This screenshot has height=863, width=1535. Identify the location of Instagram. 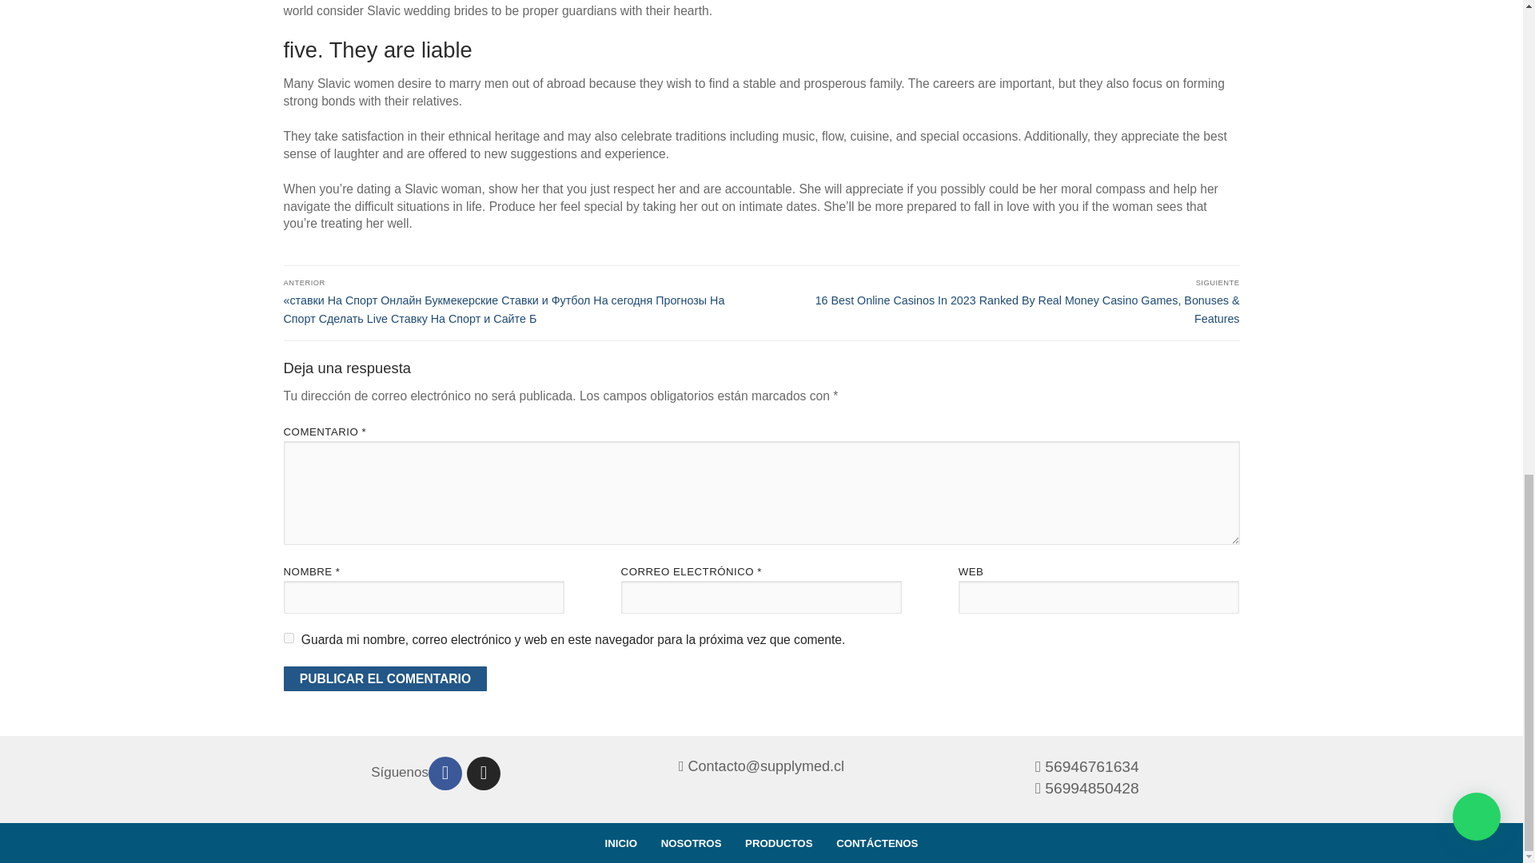
(483, 772).